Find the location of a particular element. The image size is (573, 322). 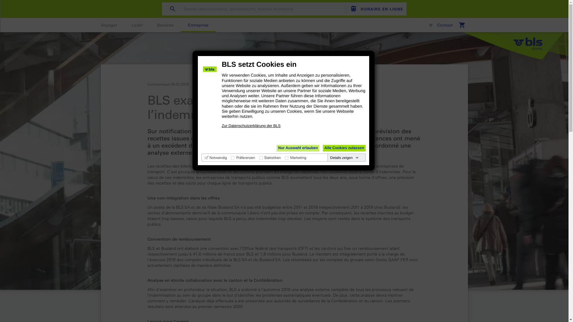

Alle Cookies zulassen is located at coordinates (344, 148).